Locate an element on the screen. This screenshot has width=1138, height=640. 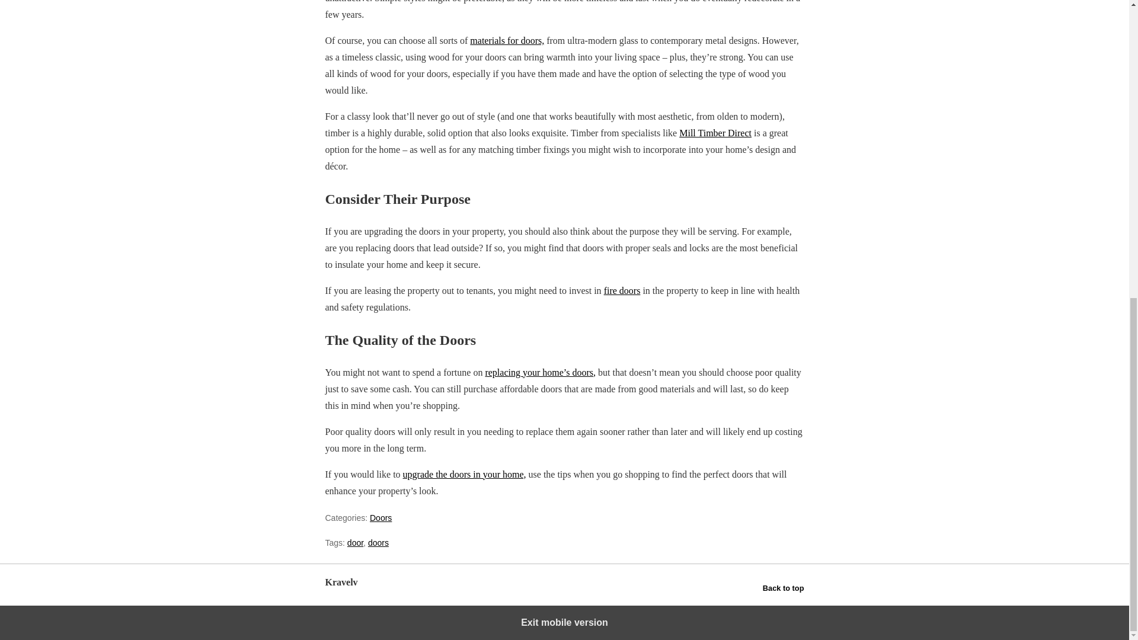
fire doors is located at coordinates (622, 290).